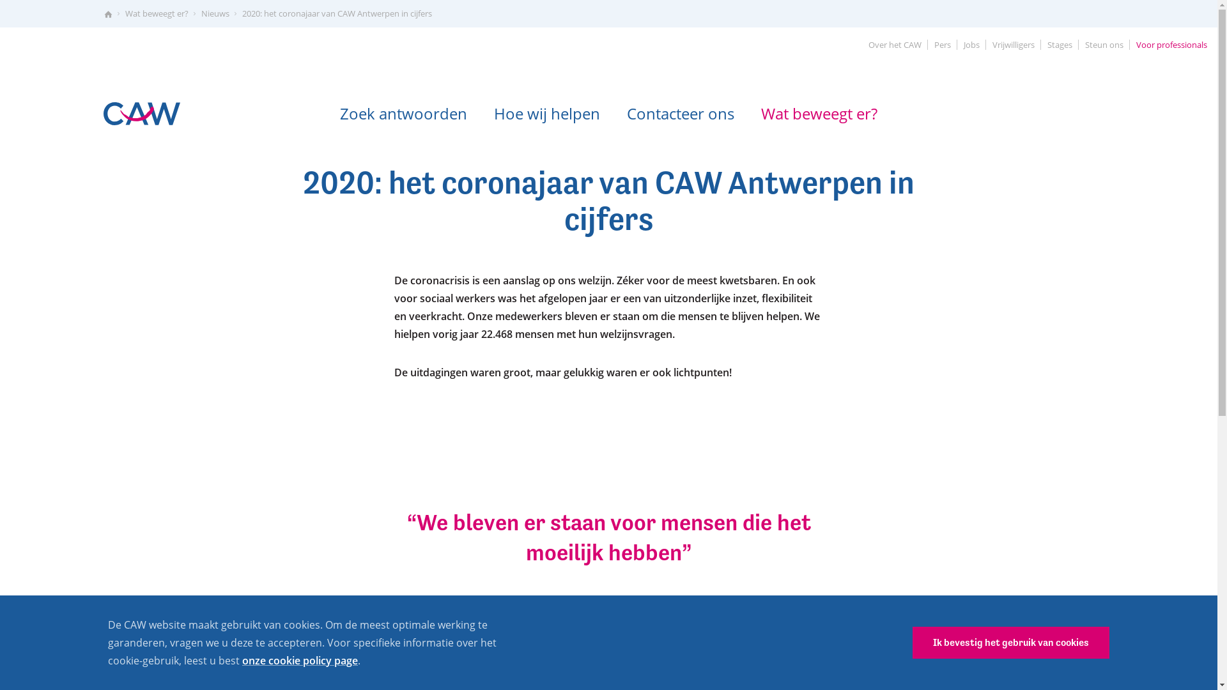 The image size is (1227, 690). Describe the element at coordinates (1104, 45) in the screenshot. I see `Steun ons` at that location.